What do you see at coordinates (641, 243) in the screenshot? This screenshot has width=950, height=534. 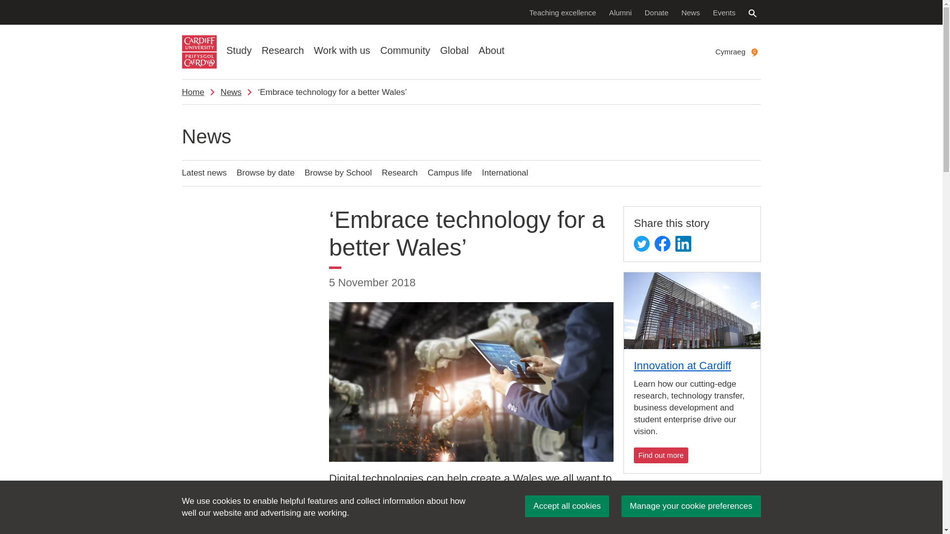 I see `Twitter` at bounding box center [641, 243].